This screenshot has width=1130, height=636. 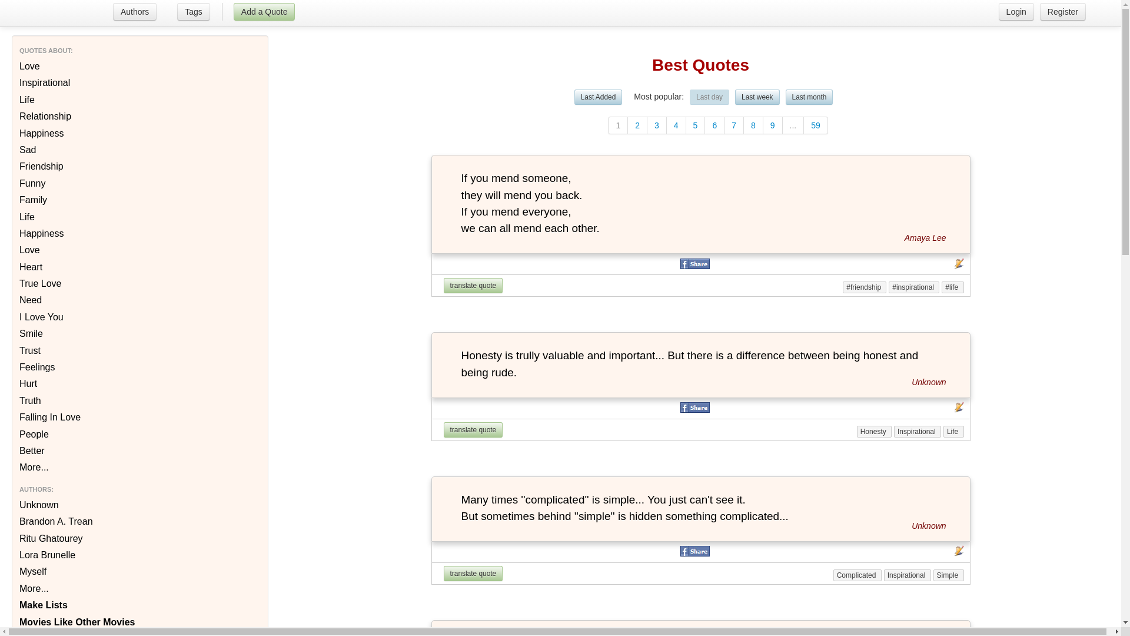 What do you see at coordinates (618, 125) in the screenshot?
I see `1` at bounding box center [618, 125].